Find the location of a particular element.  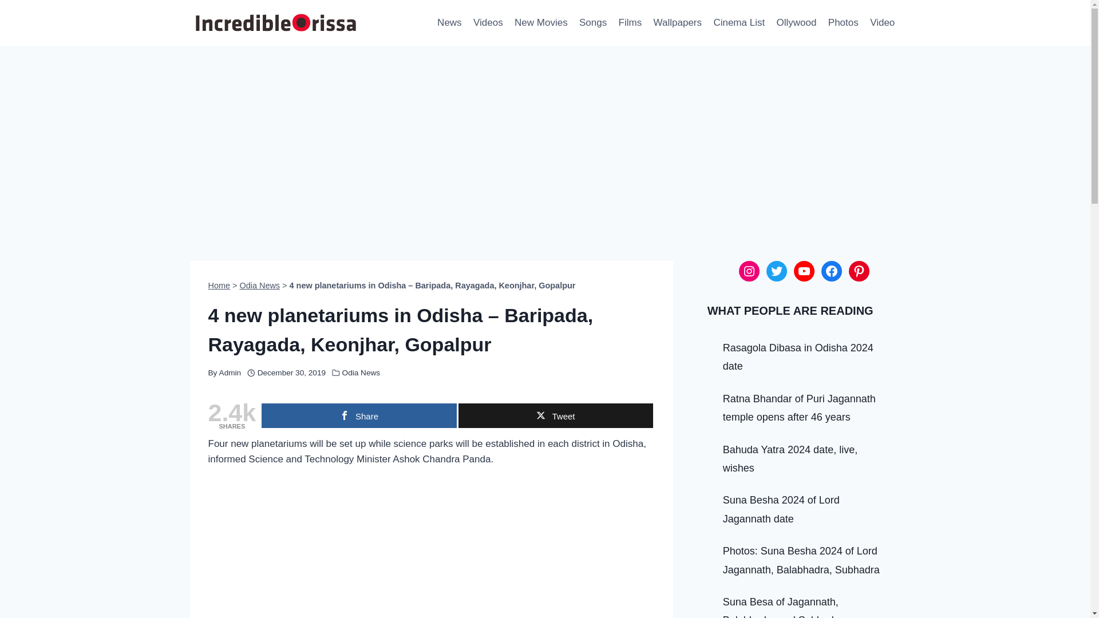

New Movies is located at coordinates (541, 23).